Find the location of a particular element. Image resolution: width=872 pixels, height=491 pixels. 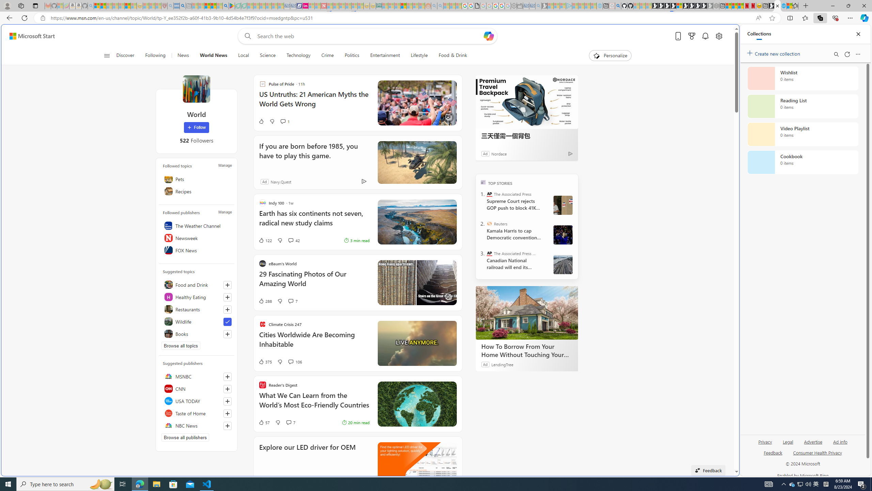

Frequently visited is located at coordinates (578, 91).